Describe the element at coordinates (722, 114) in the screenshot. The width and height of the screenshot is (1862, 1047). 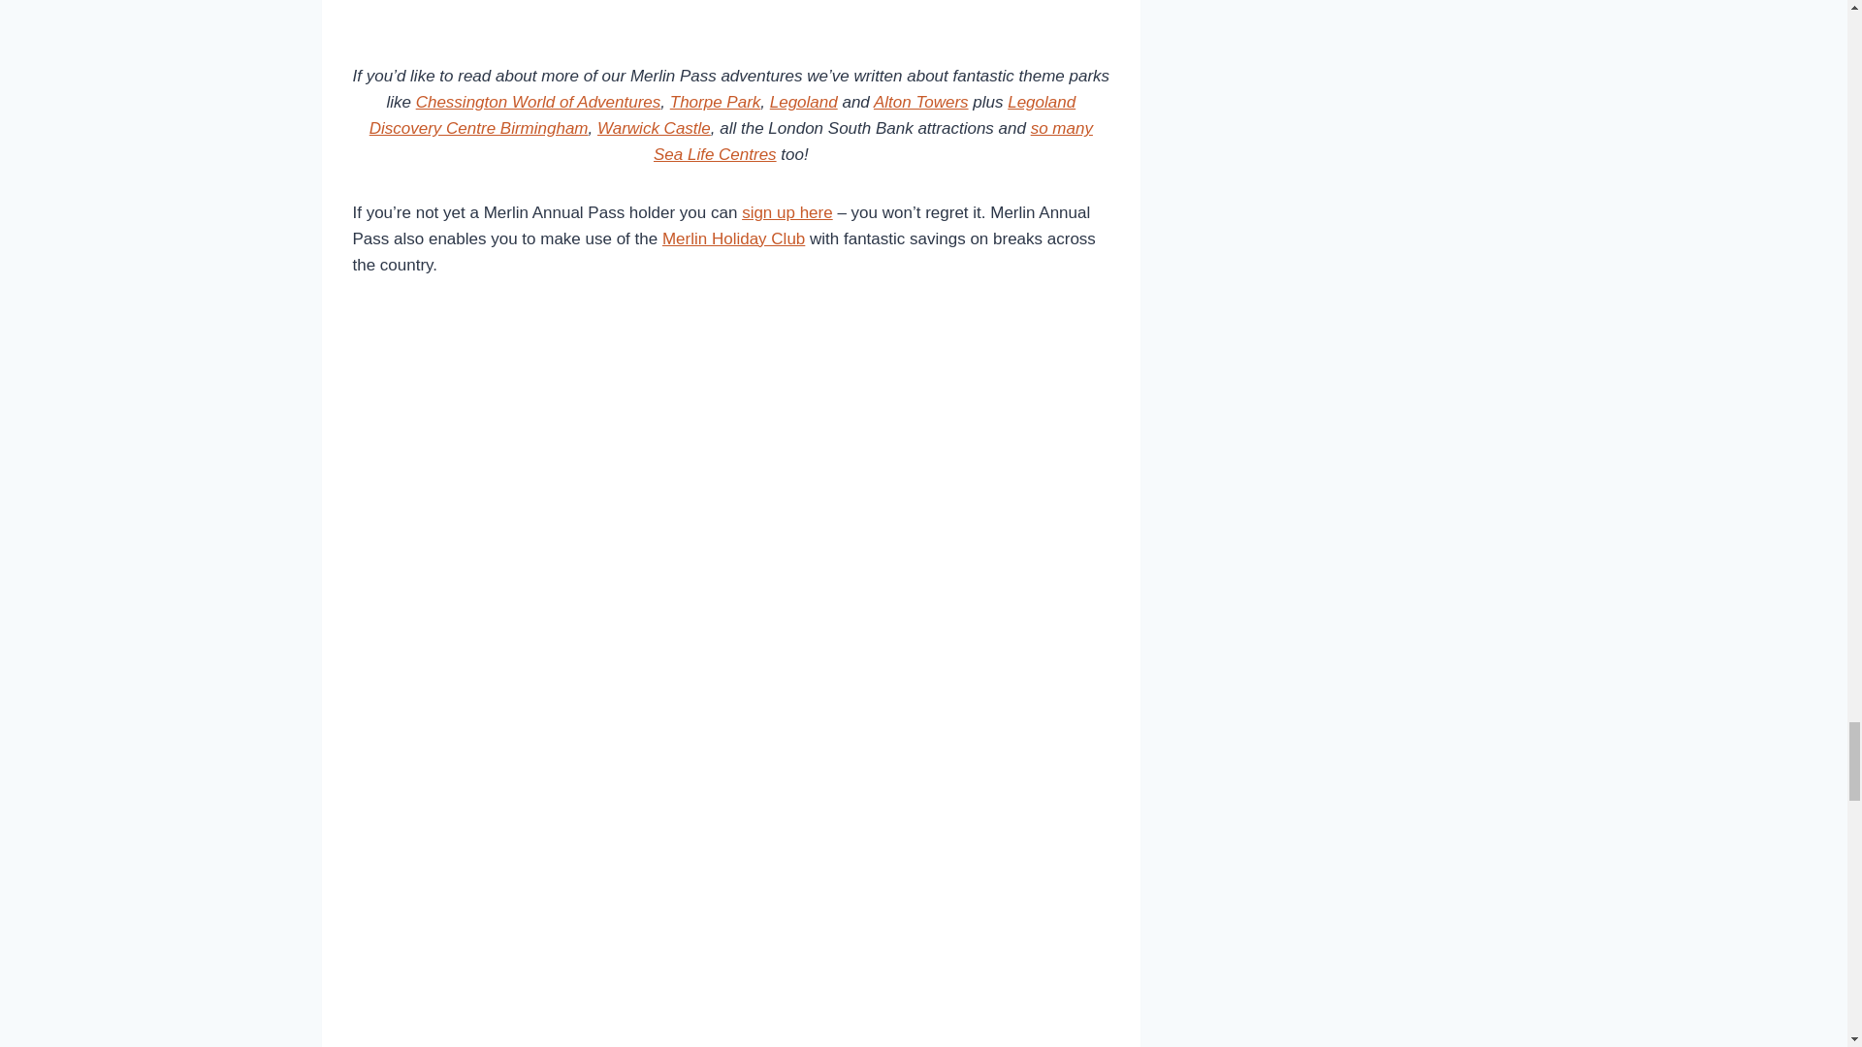
I see `Legoland Discovery Centre Birmingham` at that location.